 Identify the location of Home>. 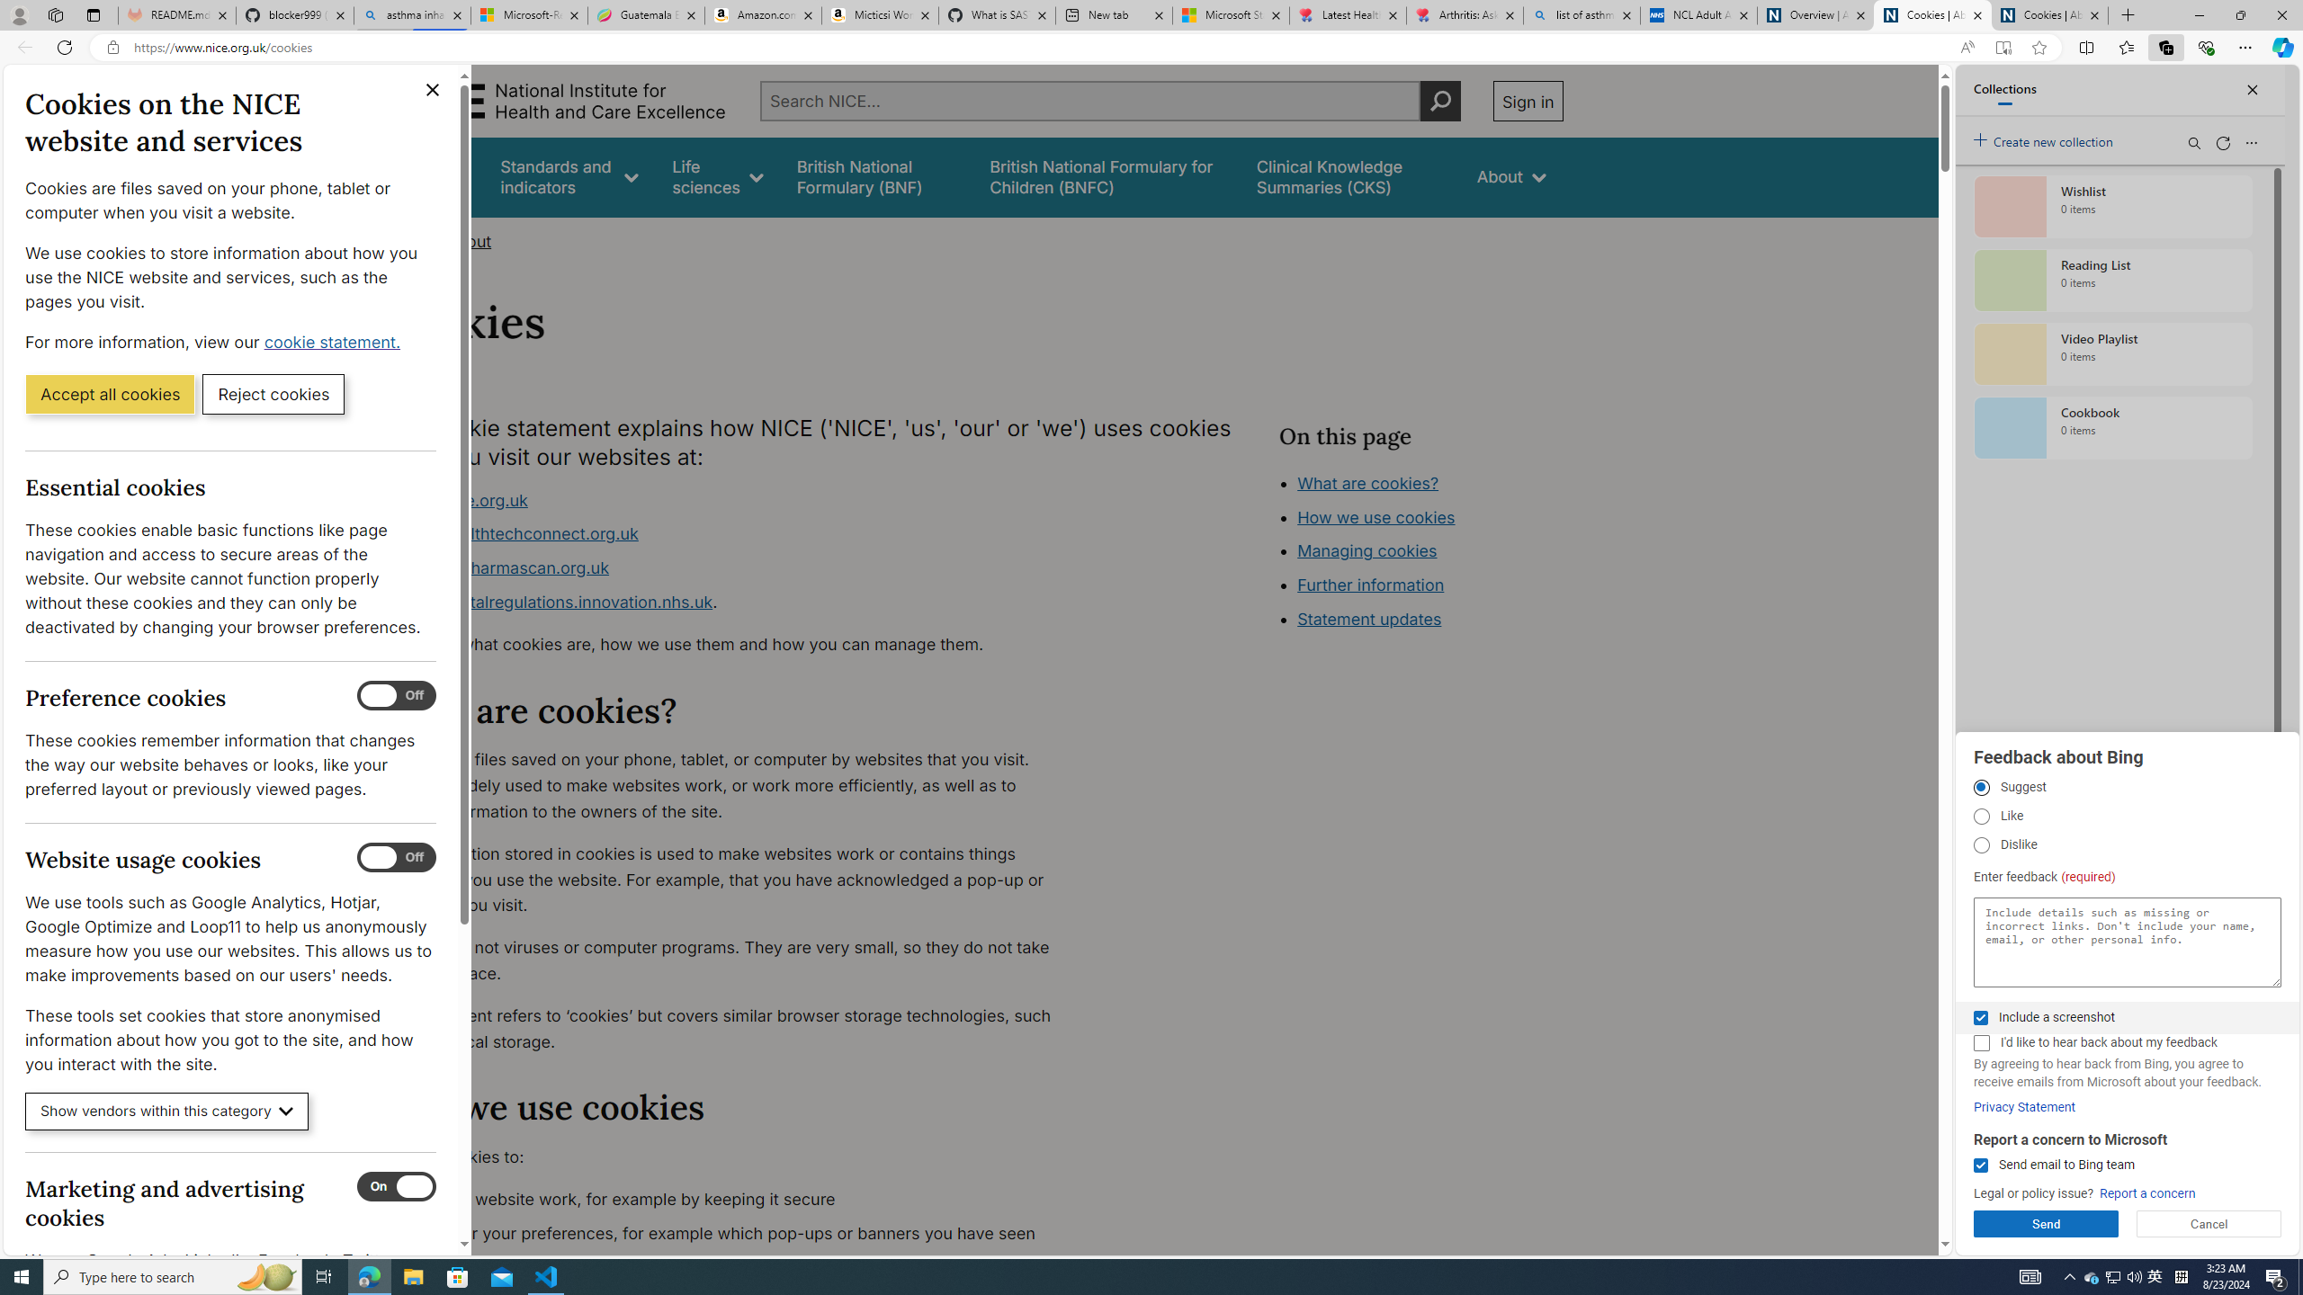
(409, 241).